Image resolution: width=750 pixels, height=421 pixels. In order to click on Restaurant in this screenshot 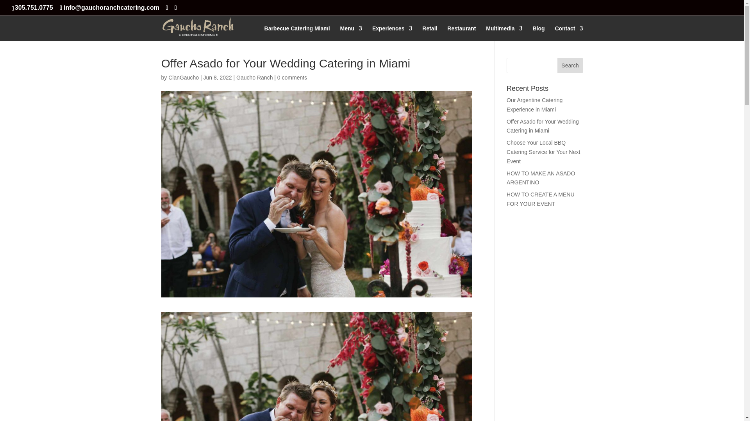, I will do `click(461, 33)`.